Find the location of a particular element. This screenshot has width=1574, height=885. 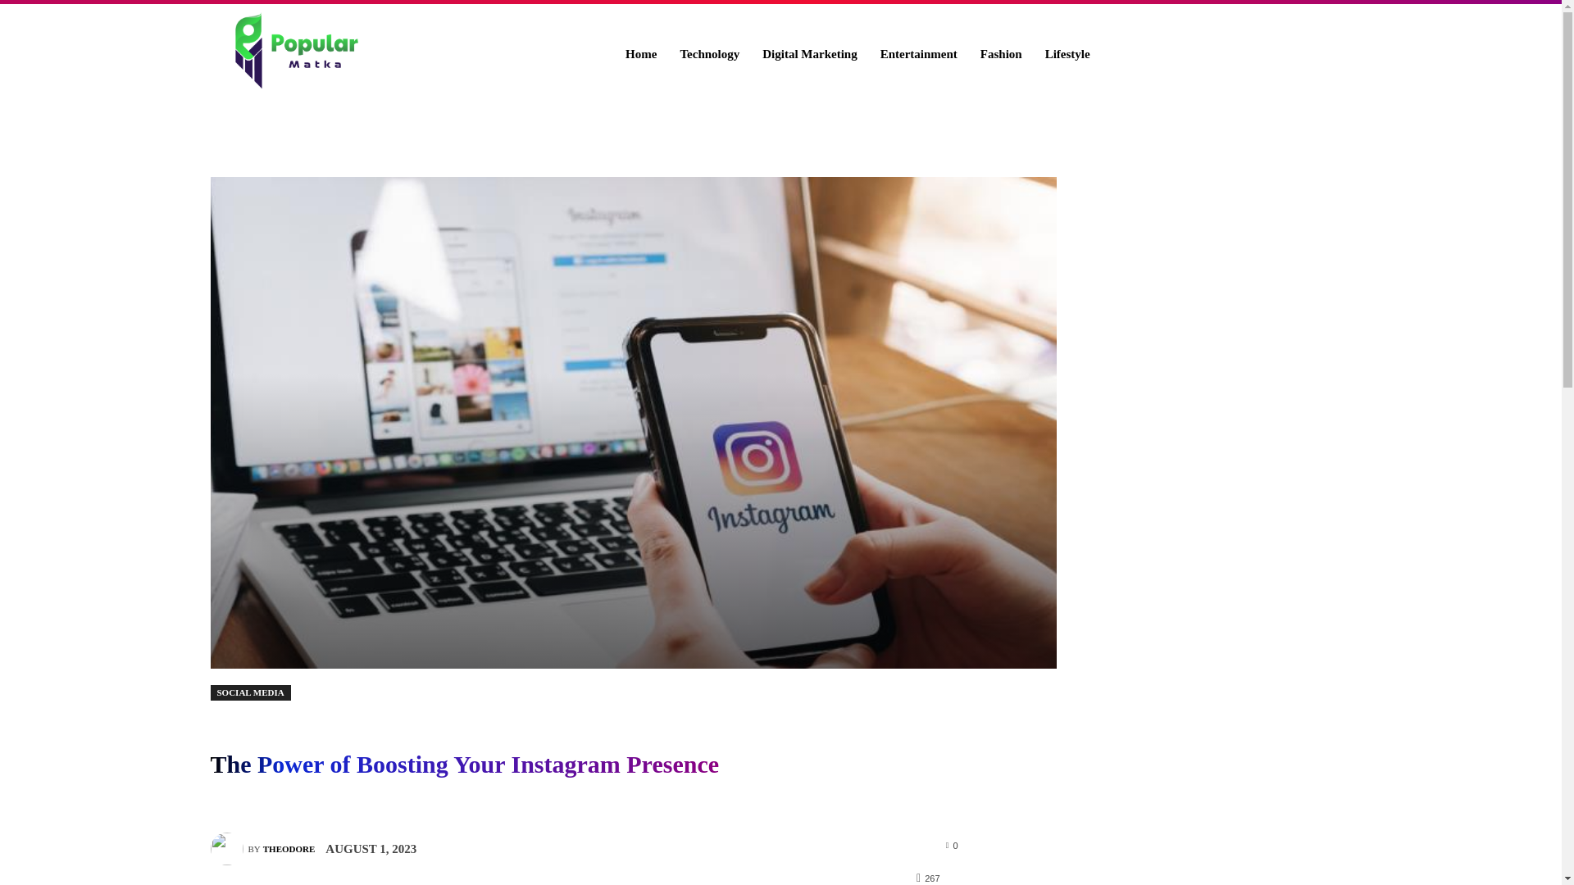

Lifestyle is located at coordinates (1067, 54).